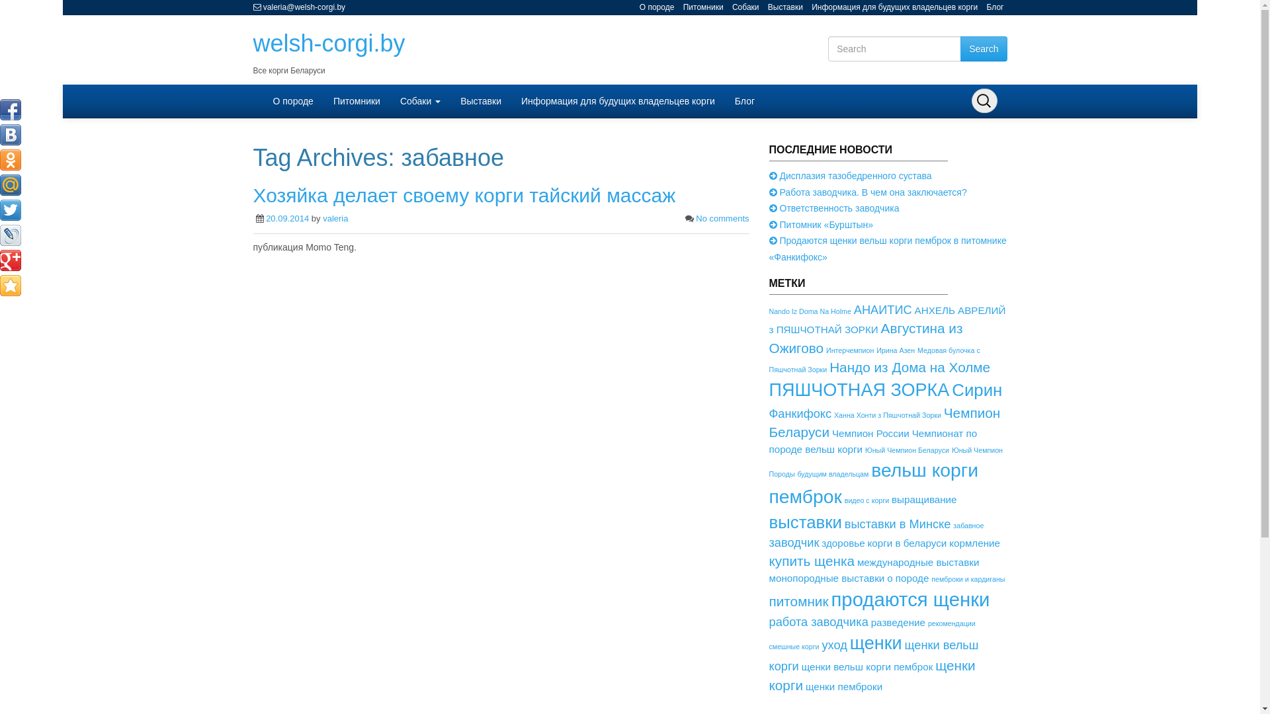  Describe the element at coordinates (304, 7) in the screenshot. I see `valeria@welsh-corgi.by` at that location.